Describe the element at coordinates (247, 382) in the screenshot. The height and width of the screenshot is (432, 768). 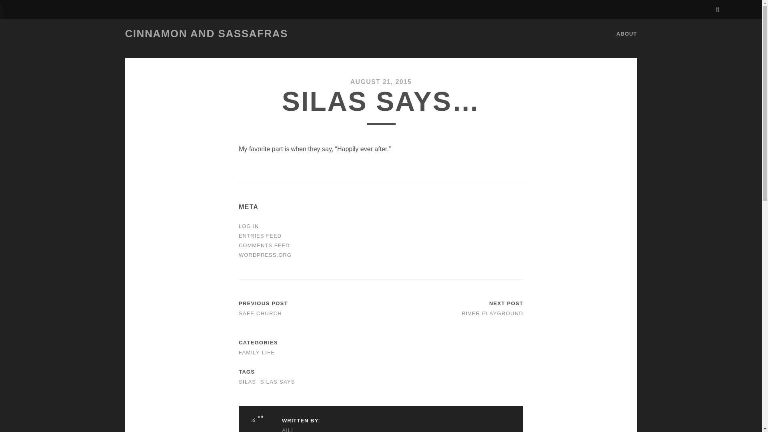
I see `SILAS` at that location.